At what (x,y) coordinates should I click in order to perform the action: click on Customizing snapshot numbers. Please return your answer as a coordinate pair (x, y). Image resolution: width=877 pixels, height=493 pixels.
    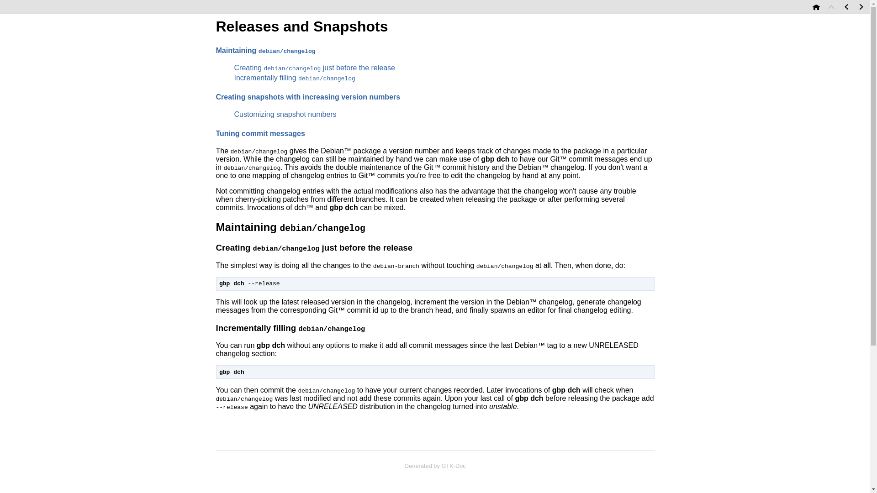
    Looking at the image, I should click on (285, 114).